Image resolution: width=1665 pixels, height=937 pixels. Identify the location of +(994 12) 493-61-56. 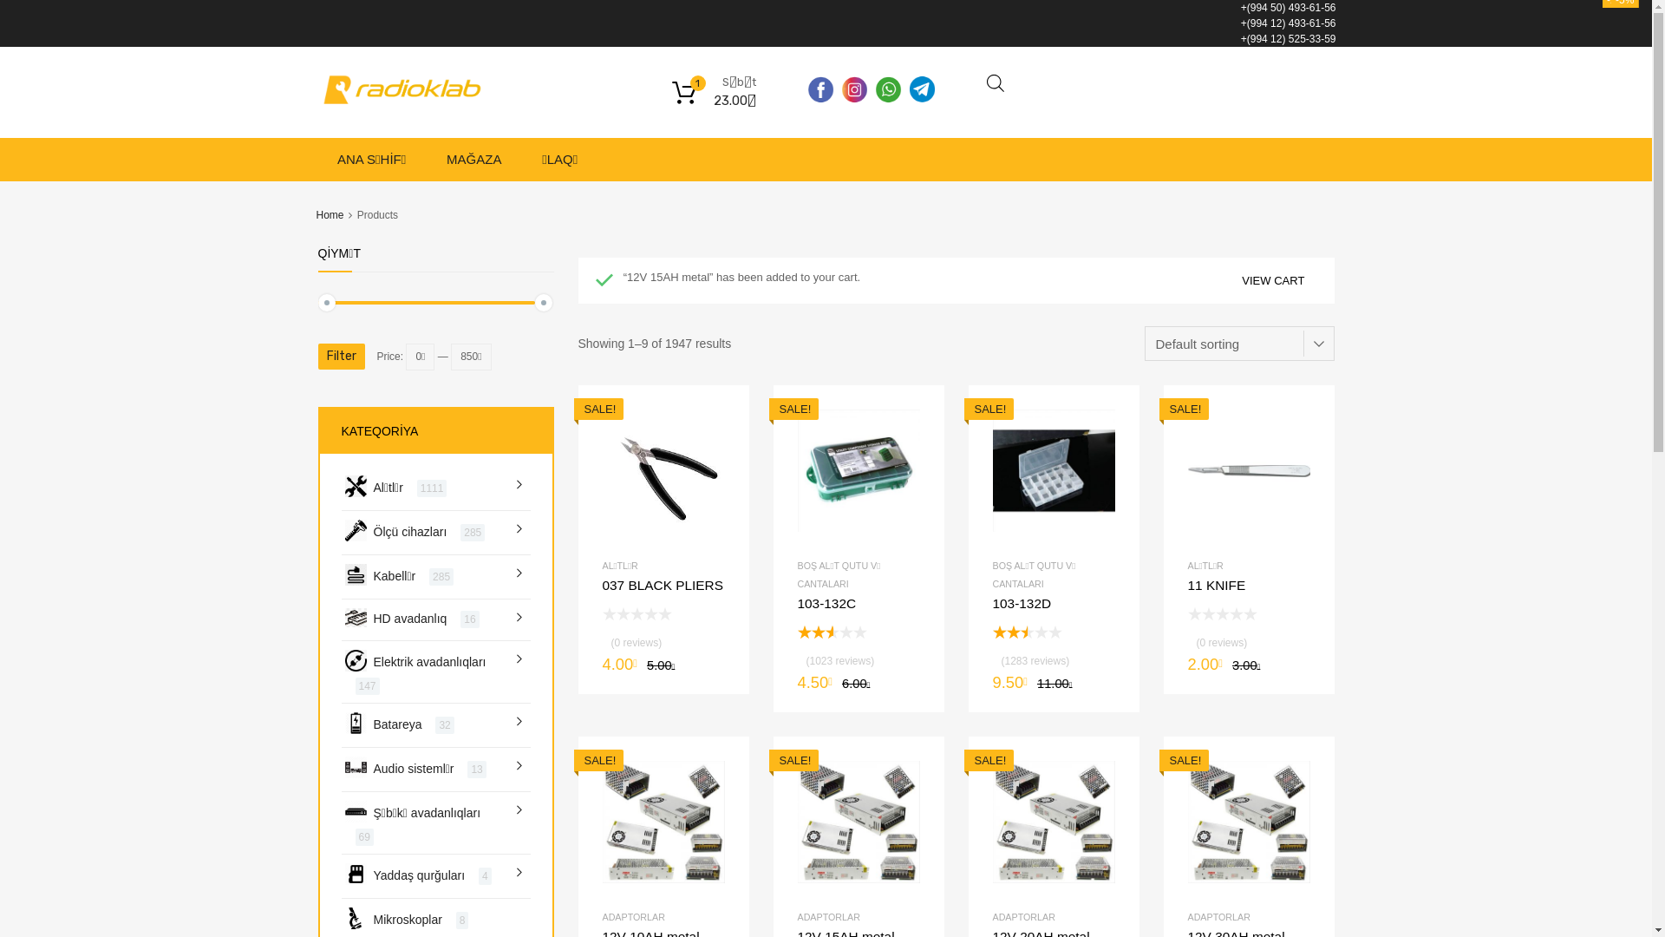
(1289, 23).